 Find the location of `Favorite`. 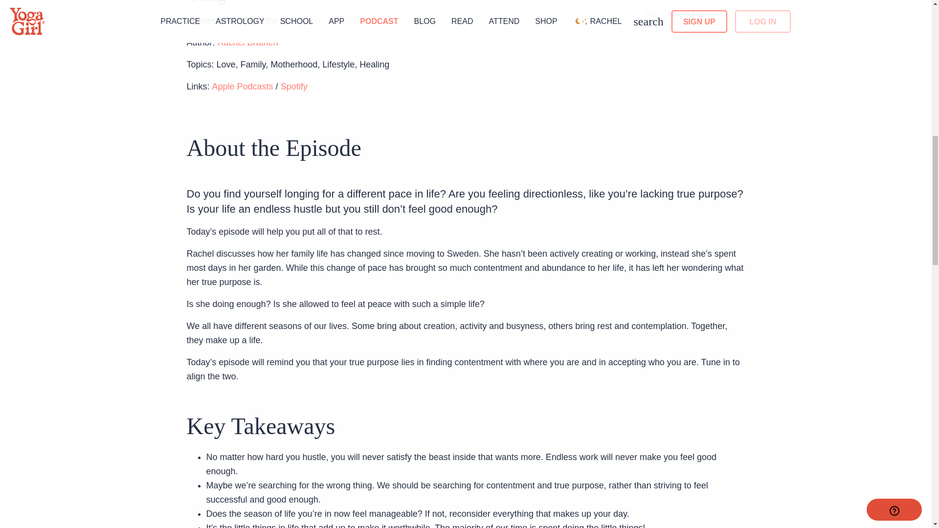

Favorite is located at coordinates (693, 1).